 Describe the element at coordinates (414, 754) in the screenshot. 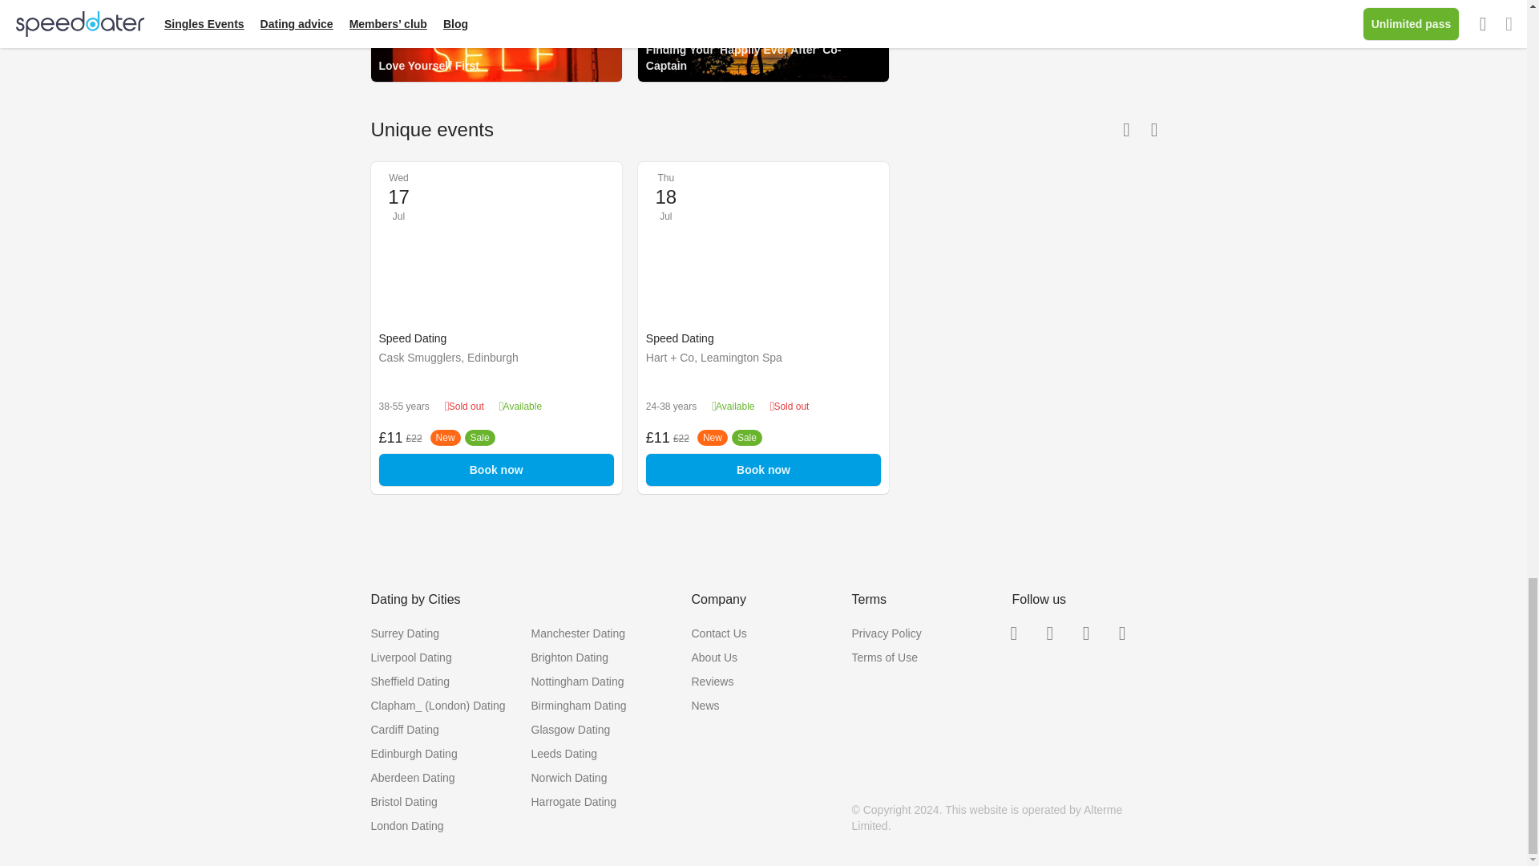

I see `Edinburgh Dating` at that location.